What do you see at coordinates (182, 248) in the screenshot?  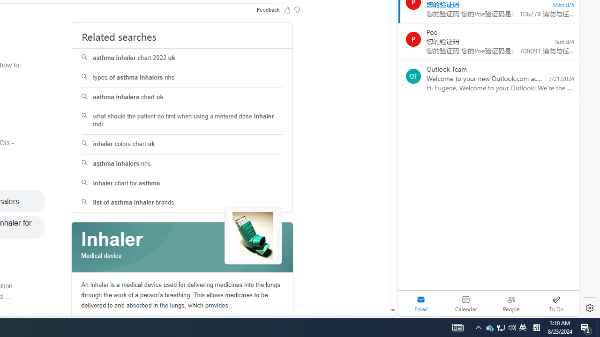 I see `Class: spl_logobg` at bounding box center [182, 248].